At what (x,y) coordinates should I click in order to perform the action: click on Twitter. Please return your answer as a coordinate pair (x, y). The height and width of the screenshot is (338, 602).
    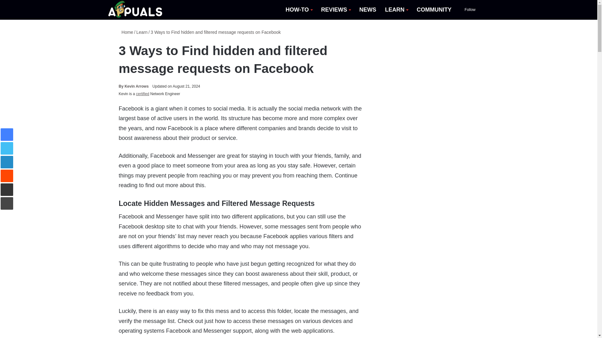
    Looking at the image, I should click on (7, 148).